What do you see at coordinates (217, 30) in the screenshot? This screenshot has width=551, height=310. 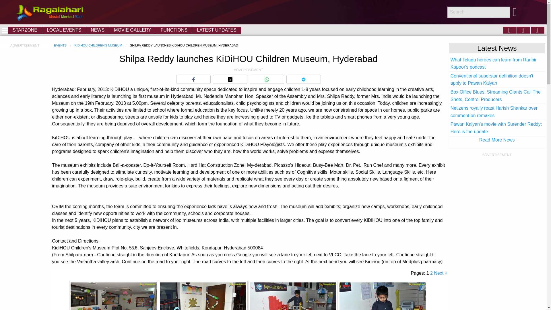 I see `LATEST UPDATES` at bounding box center [217, 30].